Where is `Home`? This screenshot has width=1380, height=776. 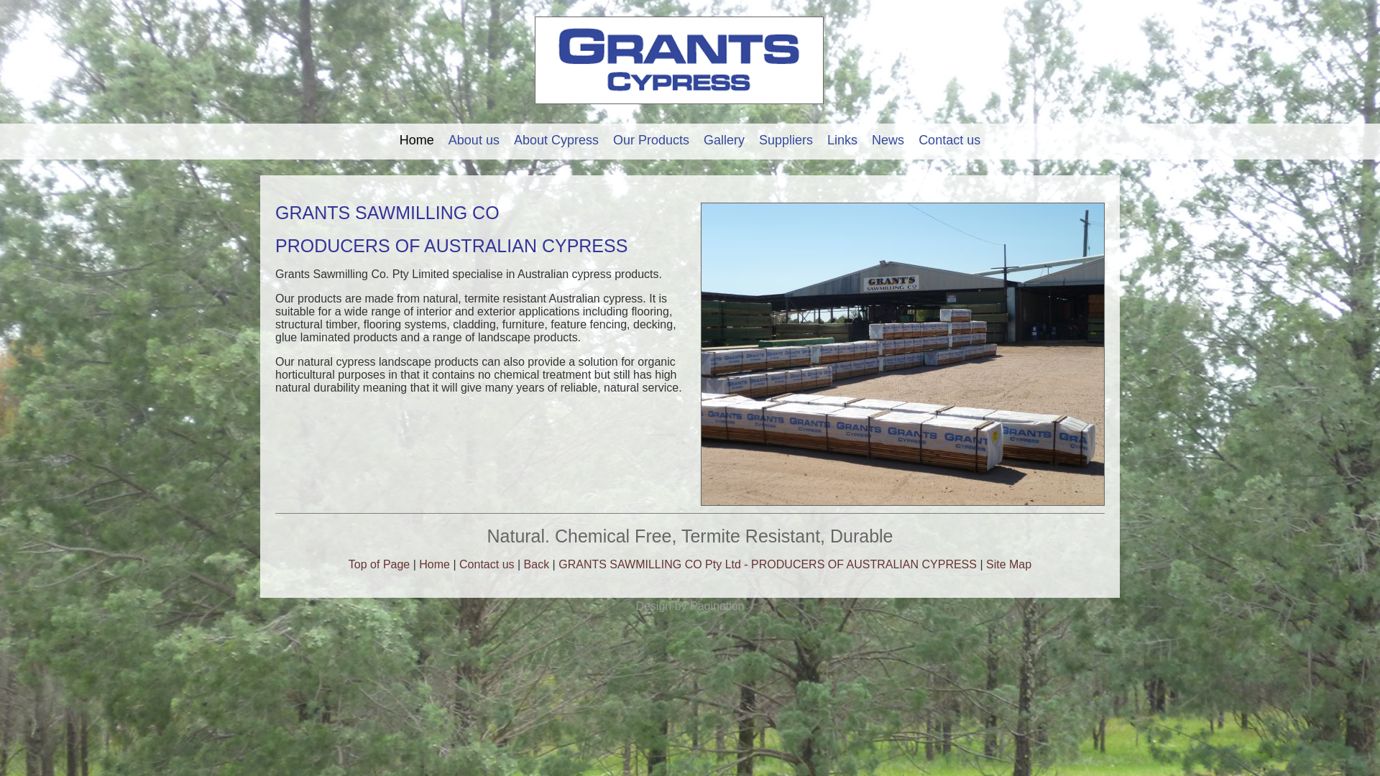 Home is located at coordinates (434, 565).